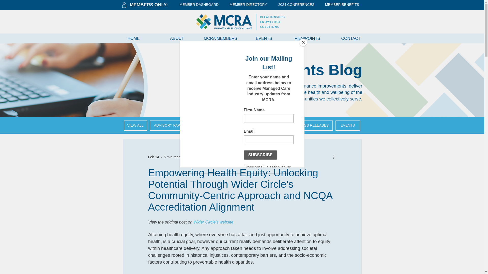  I want to click on MCRA MEMBERS, so click(220, 38).